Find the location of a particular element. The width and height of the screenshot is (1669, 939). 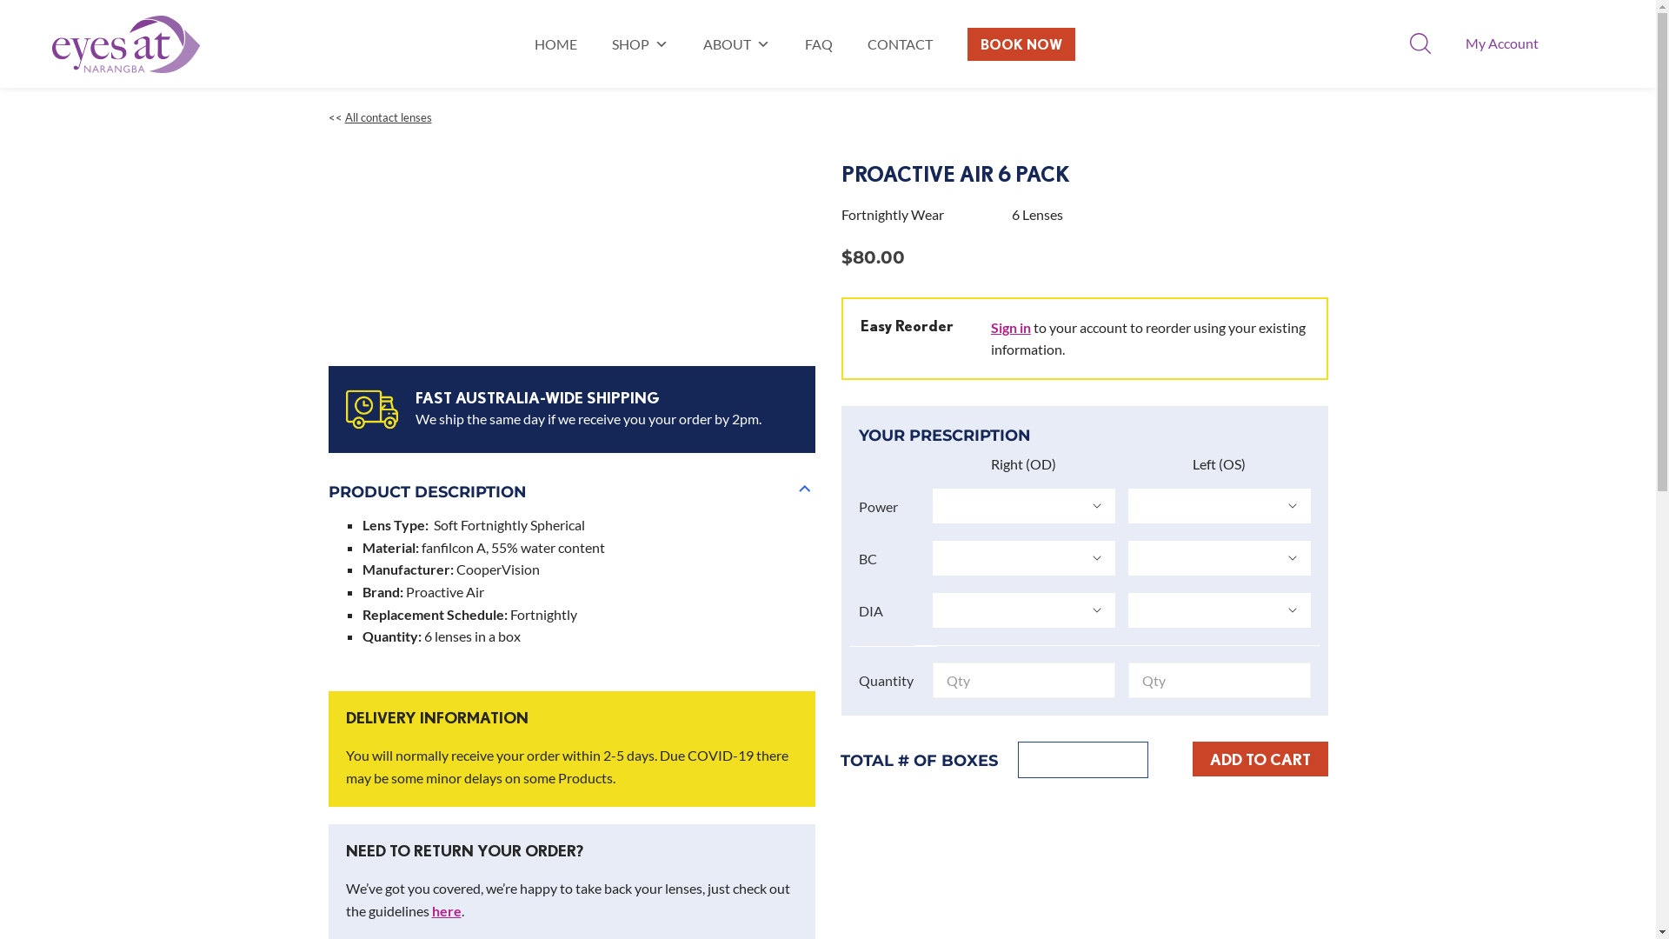

All contact lenses is located at coordinates (388, 117).